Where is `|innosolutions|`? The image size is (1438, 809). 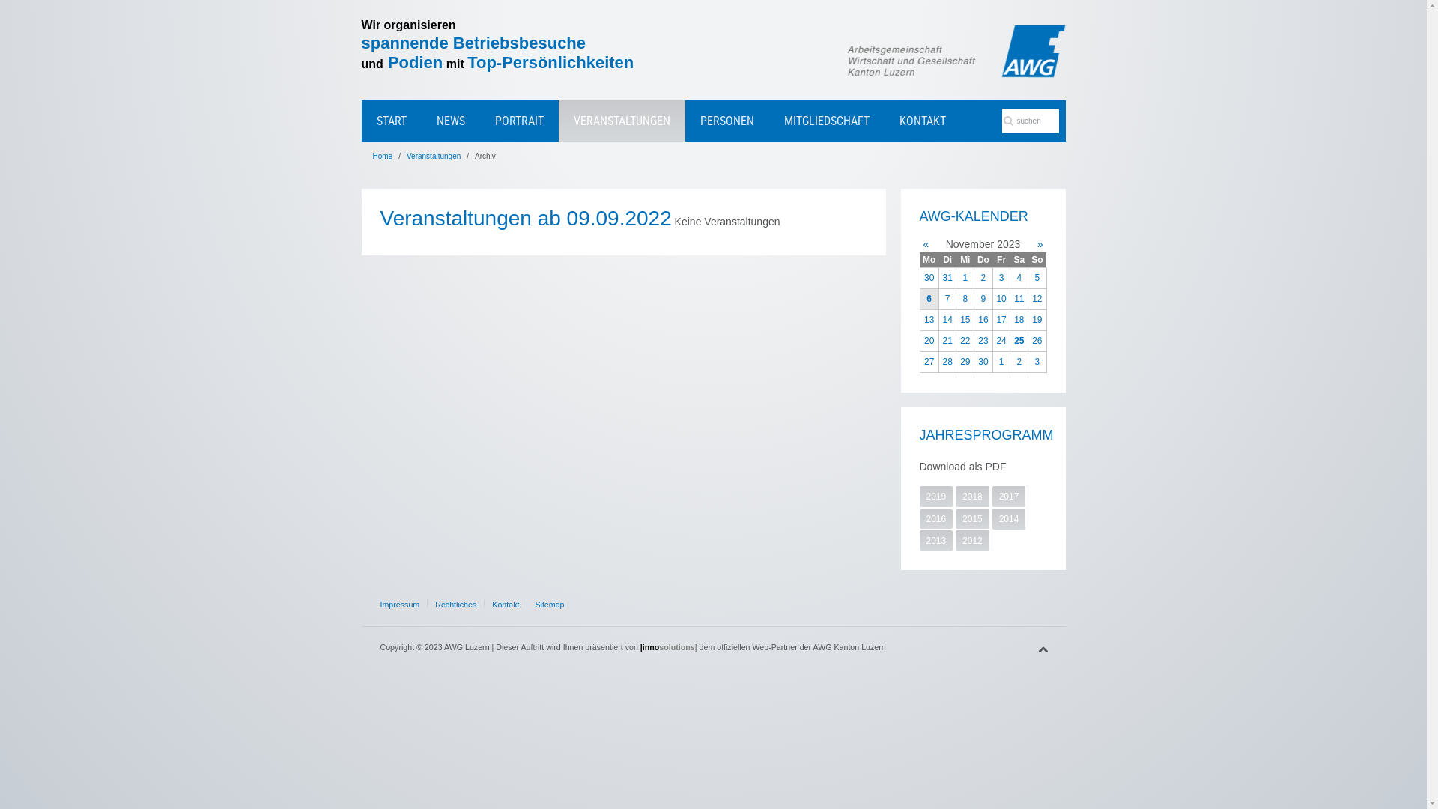 |innosolutions| is located at coordinates (669, 647).